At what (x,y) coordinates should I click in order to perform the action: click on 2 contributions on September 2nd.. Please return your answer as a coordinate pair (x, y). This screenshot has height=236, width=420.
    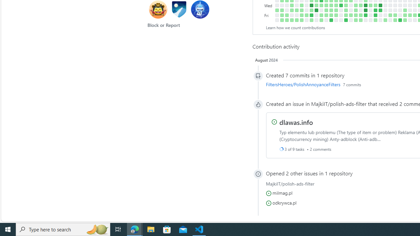
    Looking at the image, I should click on (282, 20).